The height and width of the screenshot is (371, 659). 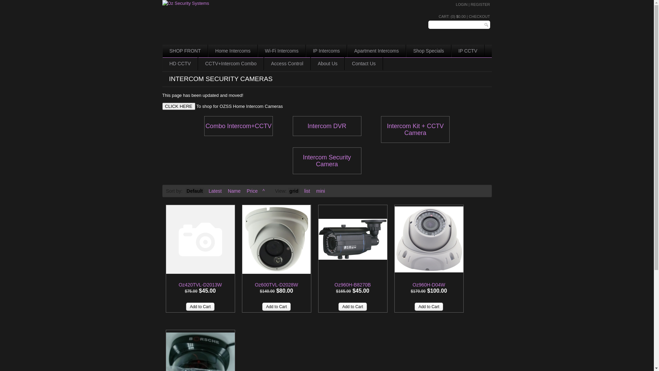 I want to click on CLICK HERE, so click(x=178, y=106).